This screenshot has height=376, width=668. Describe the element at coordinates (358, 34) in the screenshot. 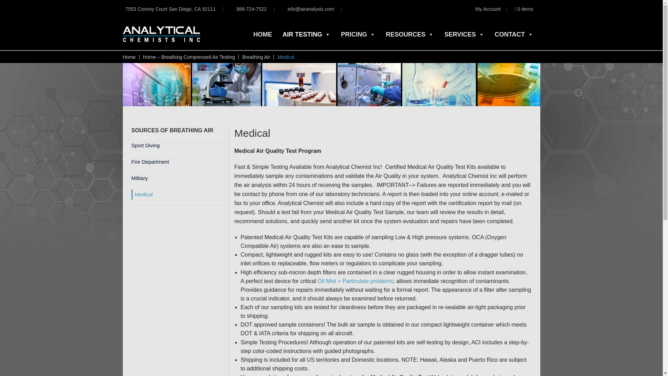

I see `PRICING` at that location.